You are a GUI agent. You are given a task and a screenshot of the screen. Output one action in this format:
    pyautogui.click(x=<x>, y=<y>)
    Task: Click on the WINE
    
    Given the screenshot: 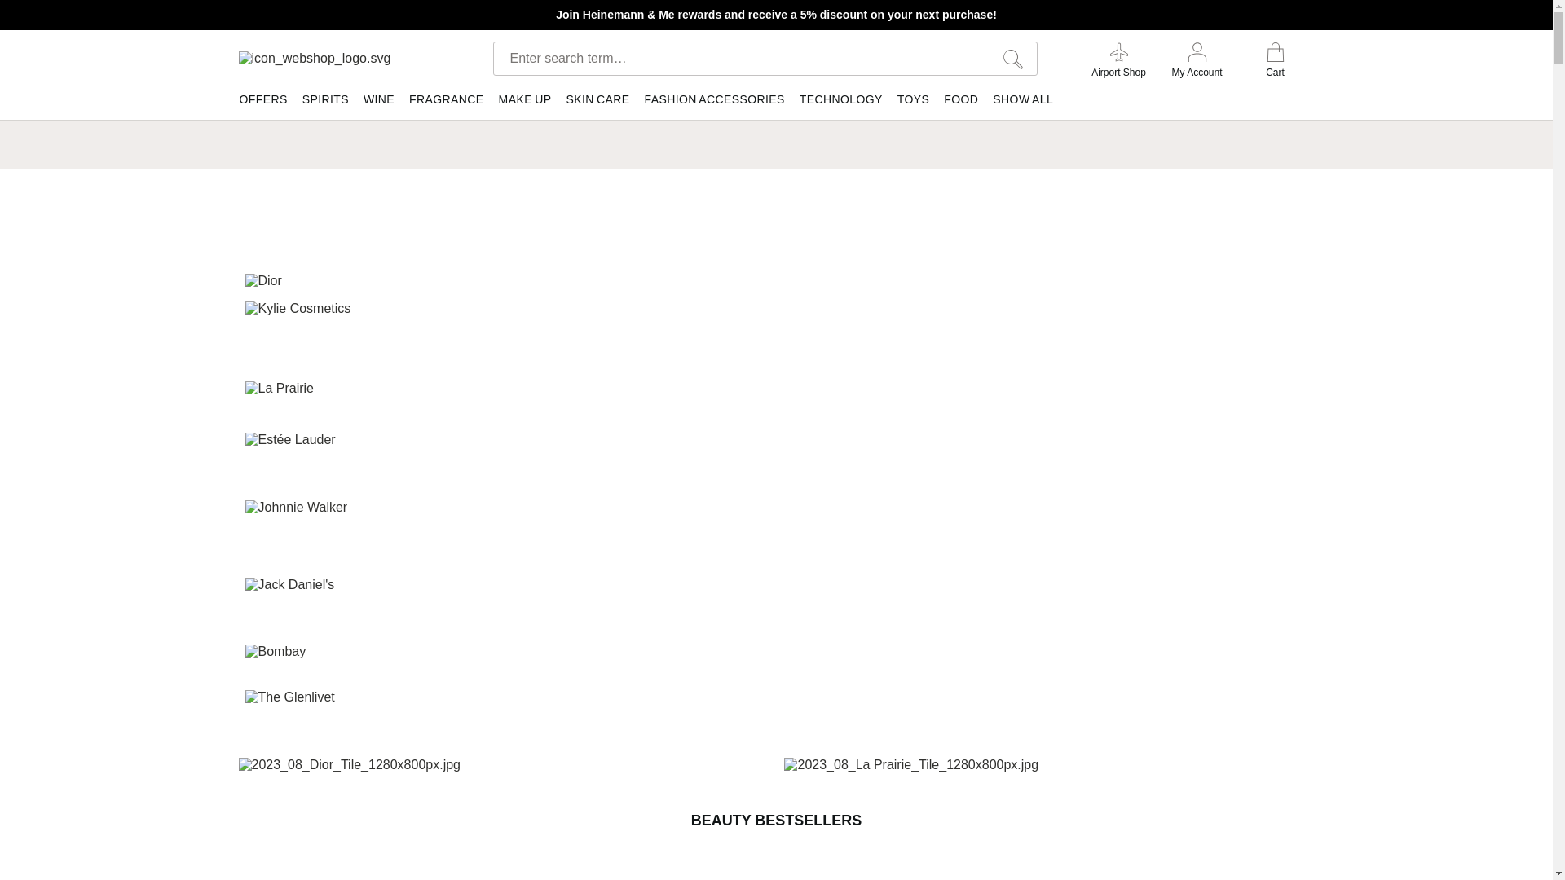 What is the action you would take?
    pyautogui.click(x=379, y=103)
    